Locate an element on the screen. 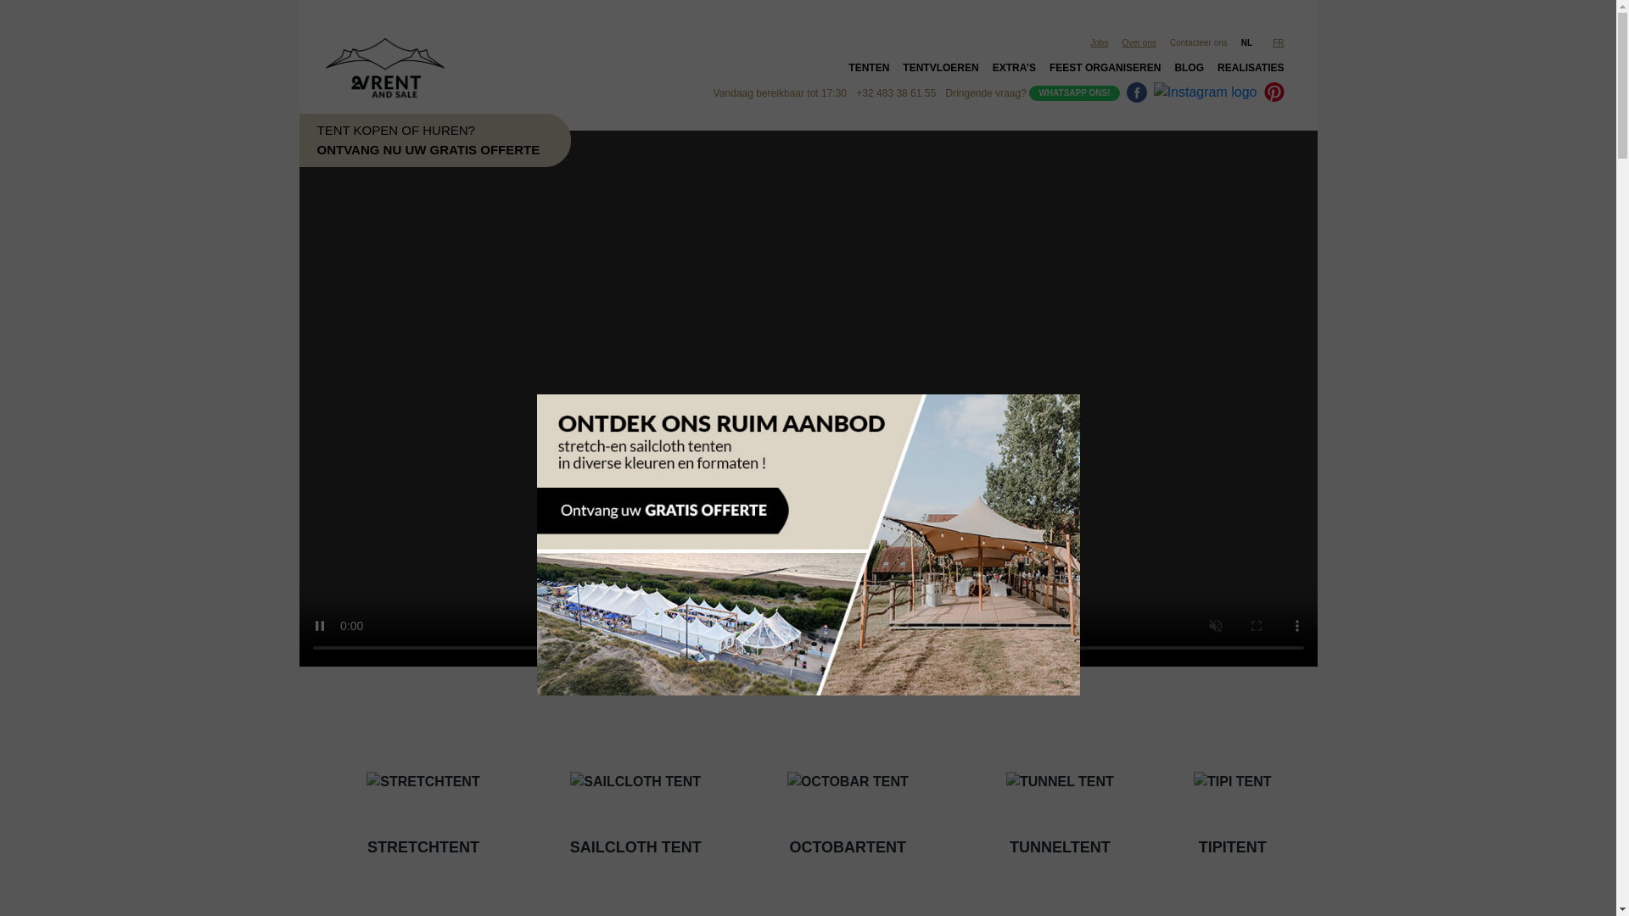  TENT KOPEN OF HUREN?
ONTVANG NU UW GRATIS OFFERTE is located at coordinates (413, 141).